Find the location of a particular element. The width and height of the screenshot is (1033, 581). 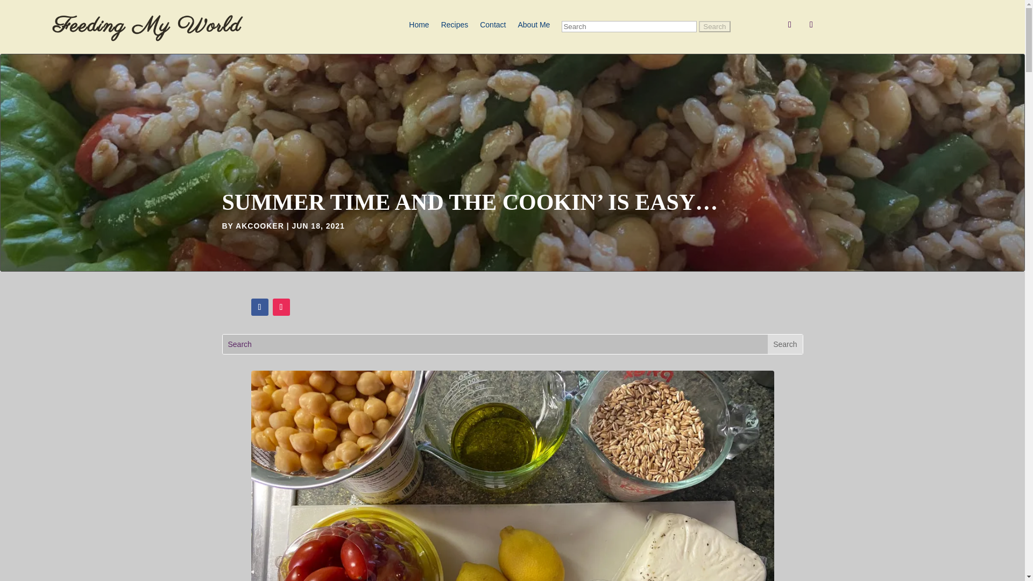

AKCOOKER is located at coordinates (259, 225).